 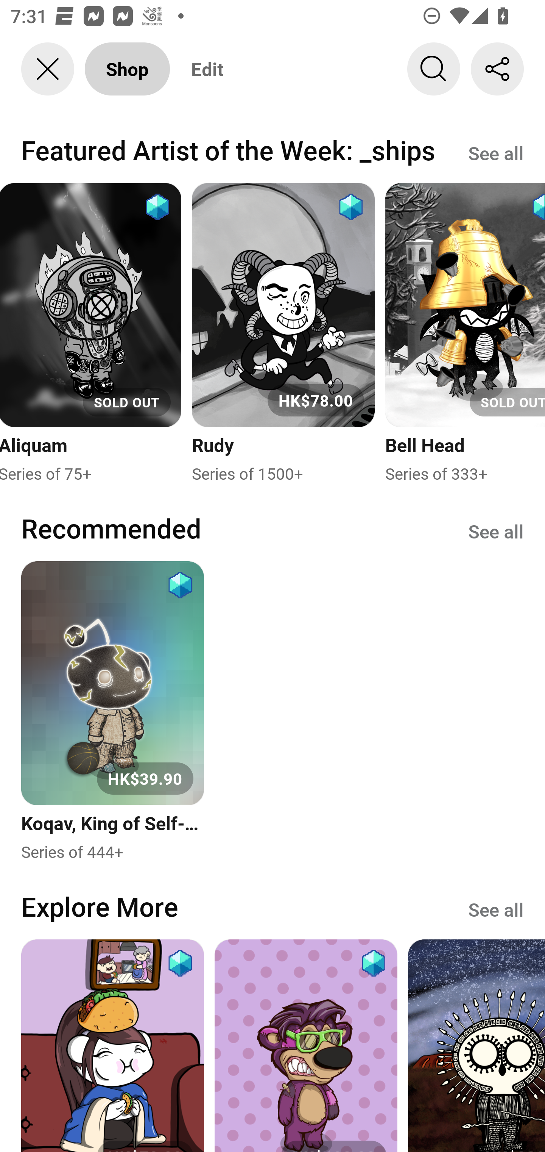 I want to click on Happy Tacos, Series of 400+, HK$78.00, so click(x=112, y=1045).